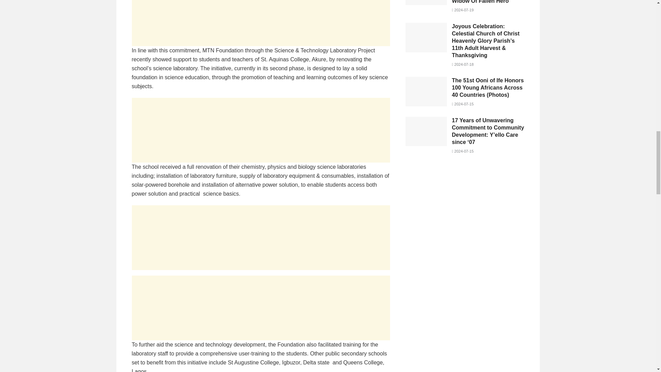 The image size is (661, 372). What do you see at coordinates (261, 308) in the screenshot?
I see `Advertisement` at bounding box center [261, 308].